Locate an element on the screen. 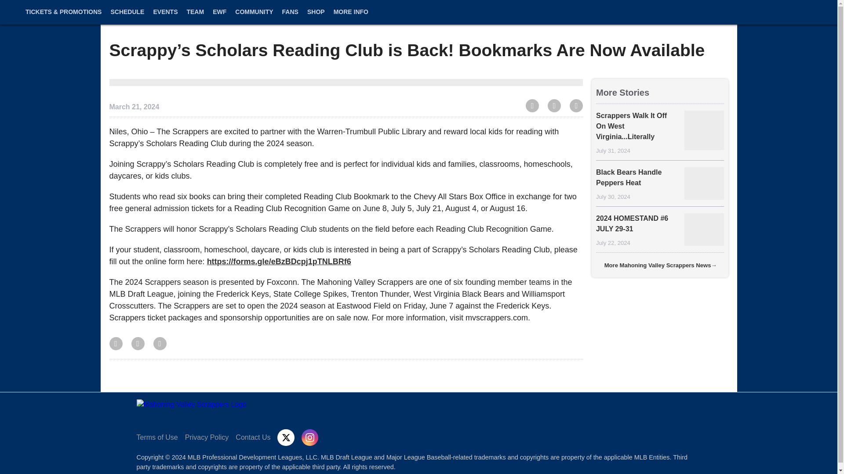 This screenshot has width=844, height=474. SCHEDULE is located at coordinates (127, 17).